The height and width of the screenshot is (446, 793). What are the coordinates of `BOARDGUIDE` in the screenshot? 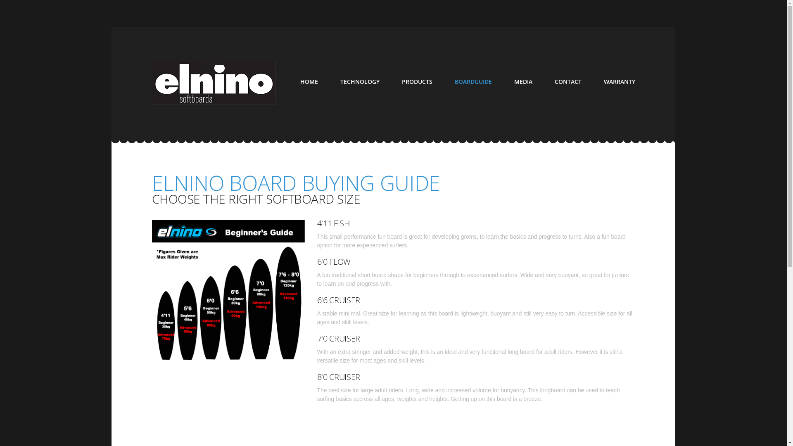 It's located at (473, 82).